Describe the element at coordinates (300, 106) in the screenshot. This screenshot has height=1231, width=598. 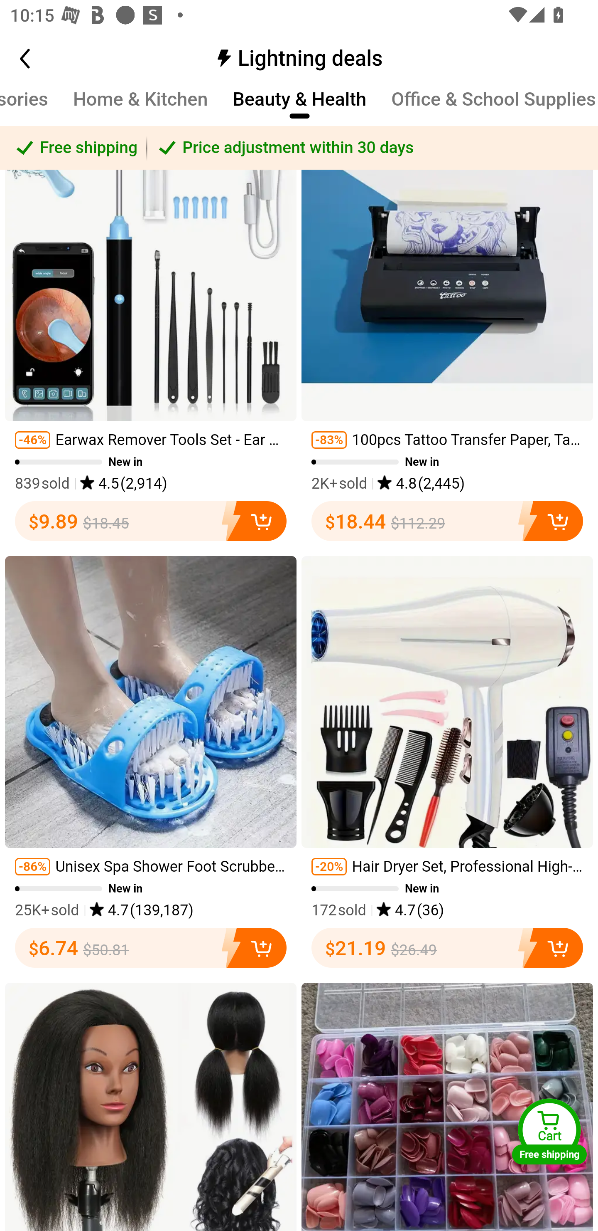
I see `Beauty & Health` at that location.